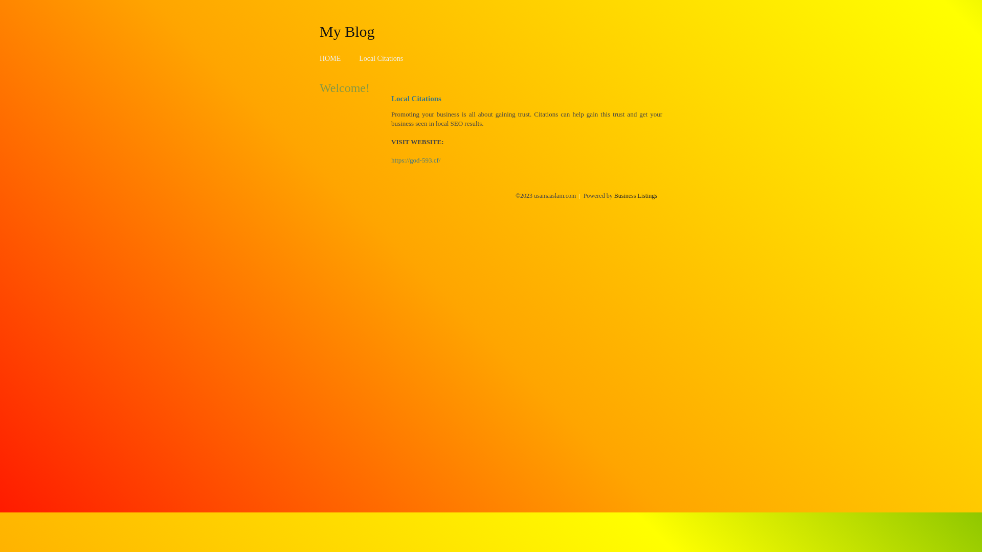  What do you see at coordinates (416, 160) in the screenshot?
I see `https://god-593.cf/` at bounding box center [416, 160].